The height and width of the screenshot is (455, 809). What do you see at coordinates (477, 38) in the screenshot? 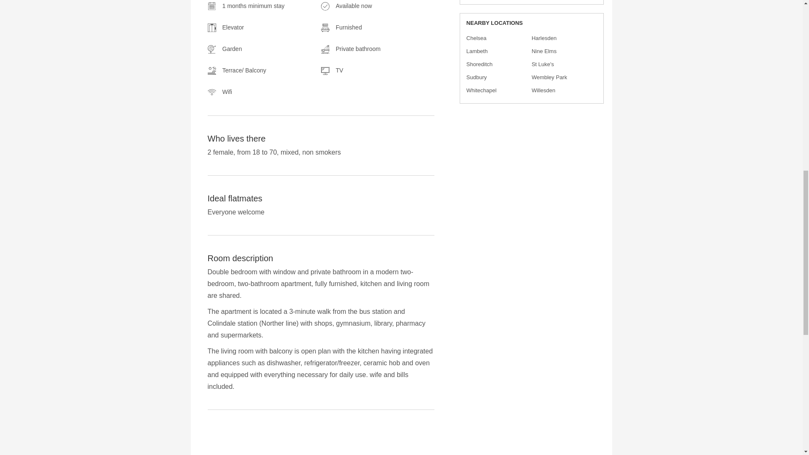
I see `Chelsea` at bounding box center [477, 38].